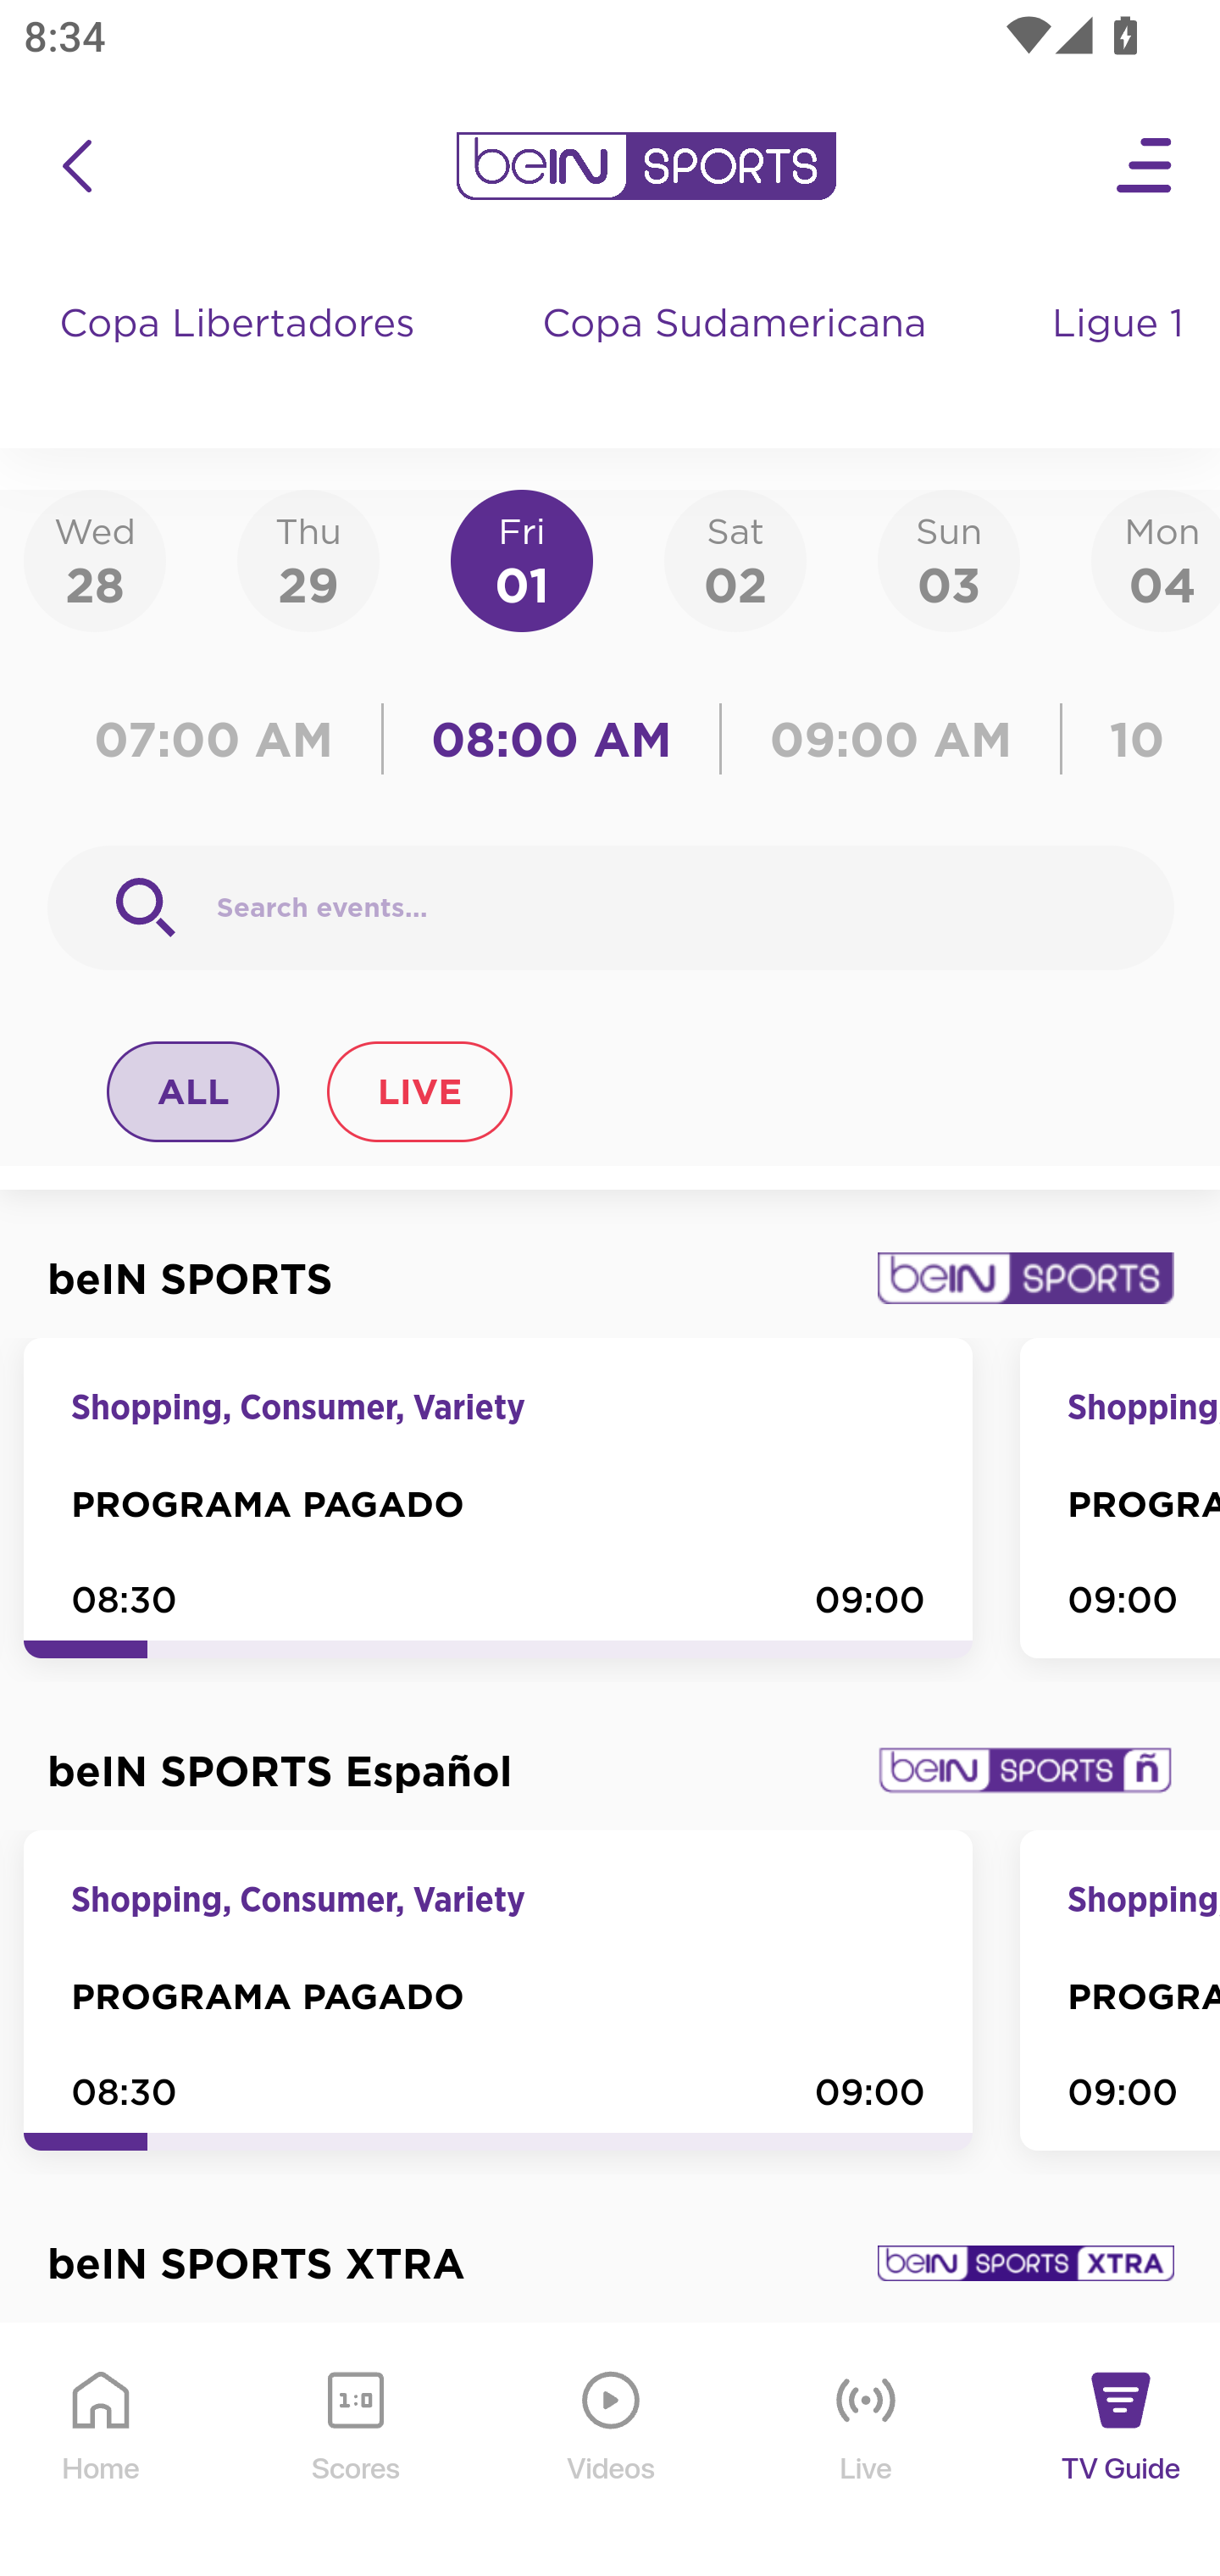 The height and width of the screenshot is (2576, 1220). What do you see at coordinates (522, 559) in the screenshot?
I see `Fri01` at bounding box center [522, 559].